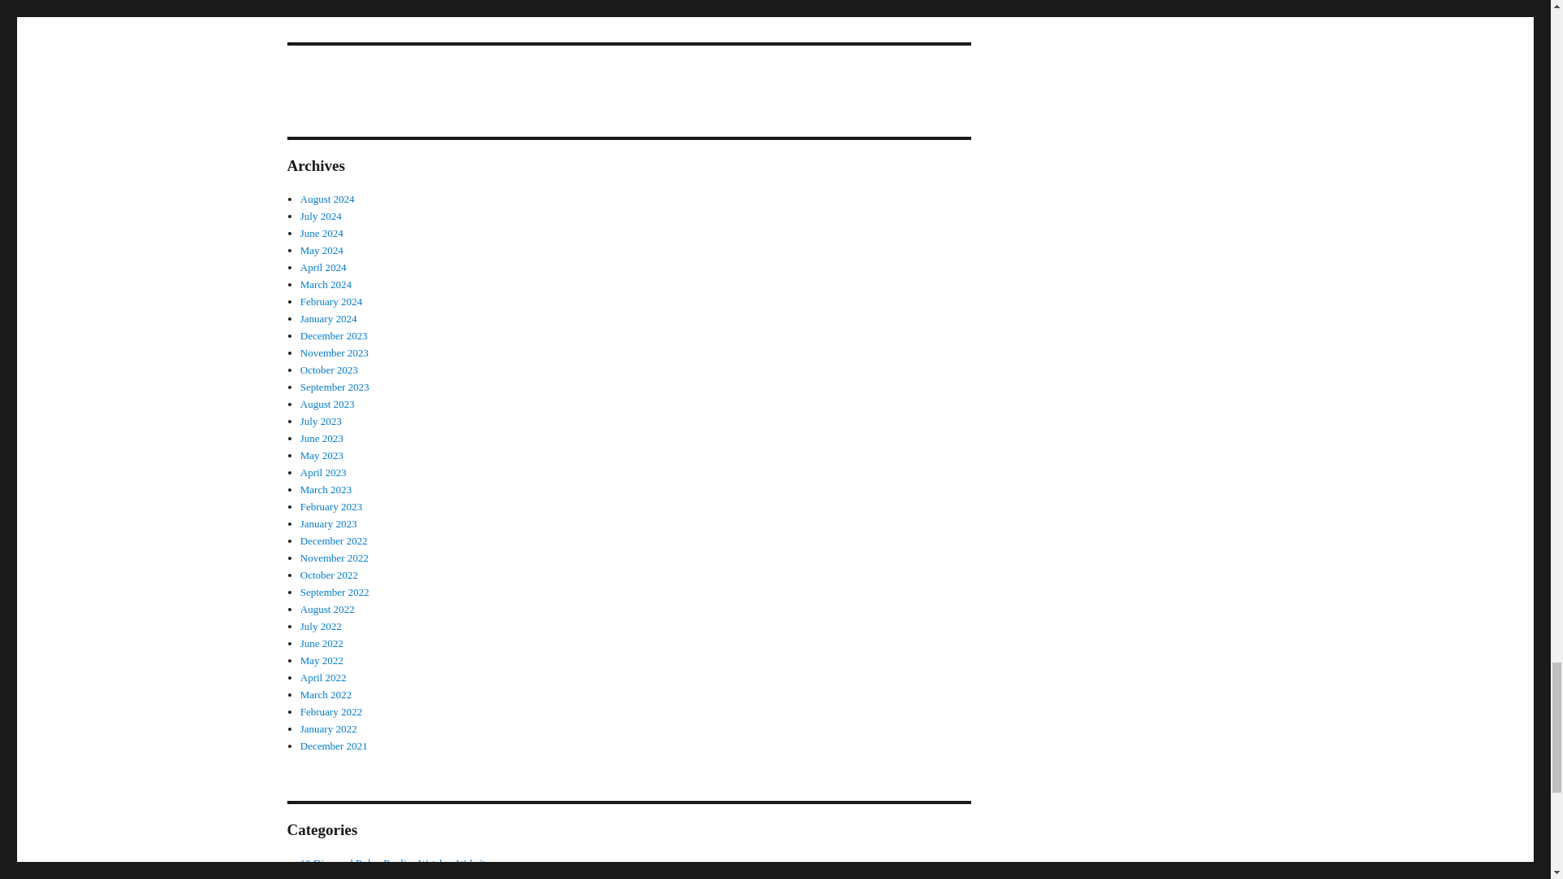 This screenshot has height=879, width=1563. Describe the element at coordinates (329, 524) in the screenshot. I see `January 2023` at that location.